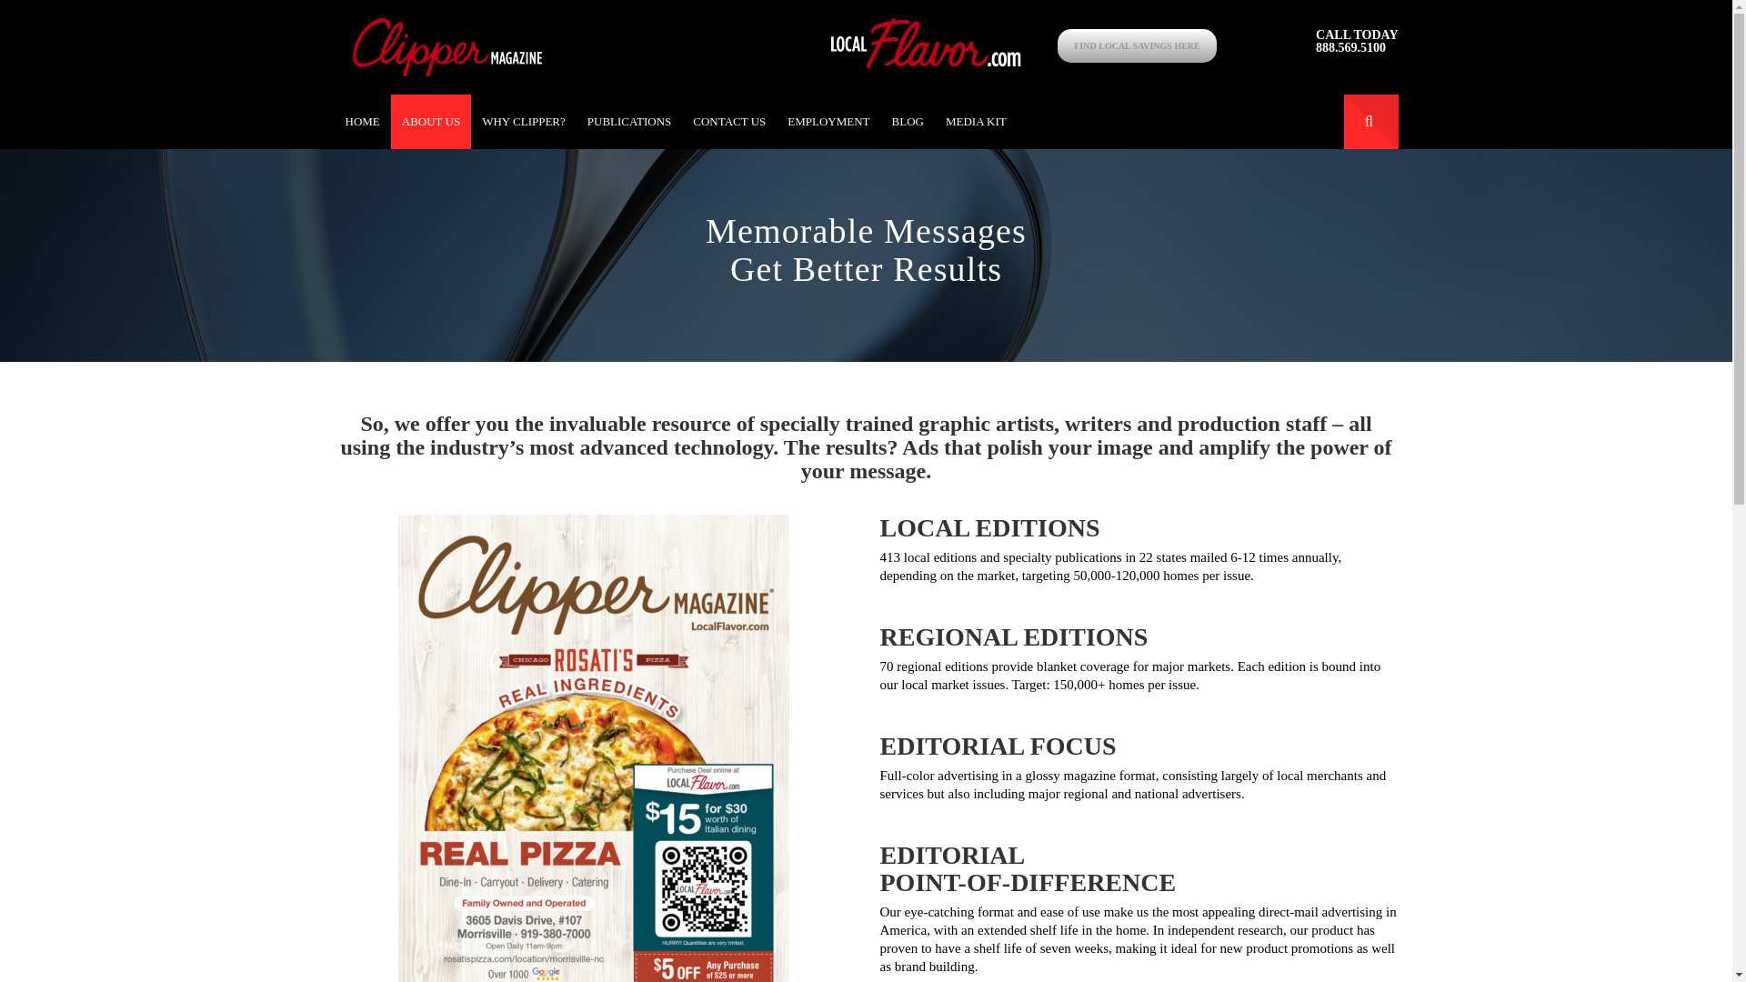 This screenshot has width=1746, height=982. What do you see at coordinates (629, 122) in the screenshot?
I see `PUBLICATIONS` at bounding box center [629, 122].